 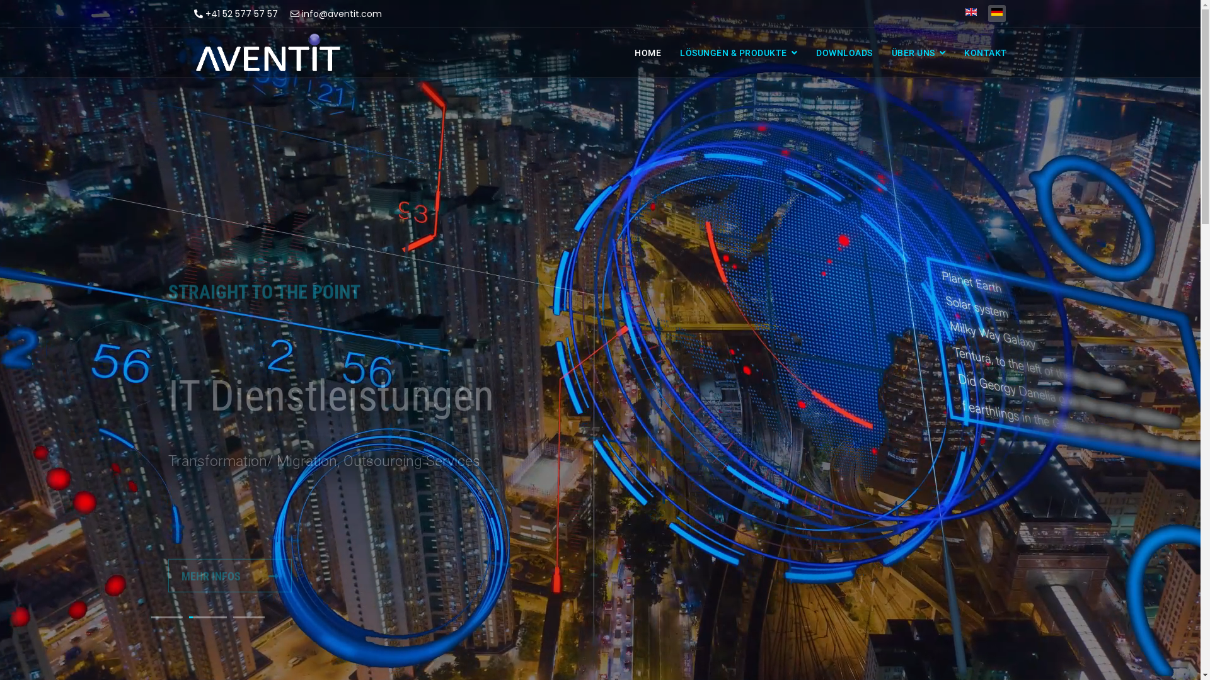 I want to click on +41 52 577 57 57, so click(x=242, y=14).